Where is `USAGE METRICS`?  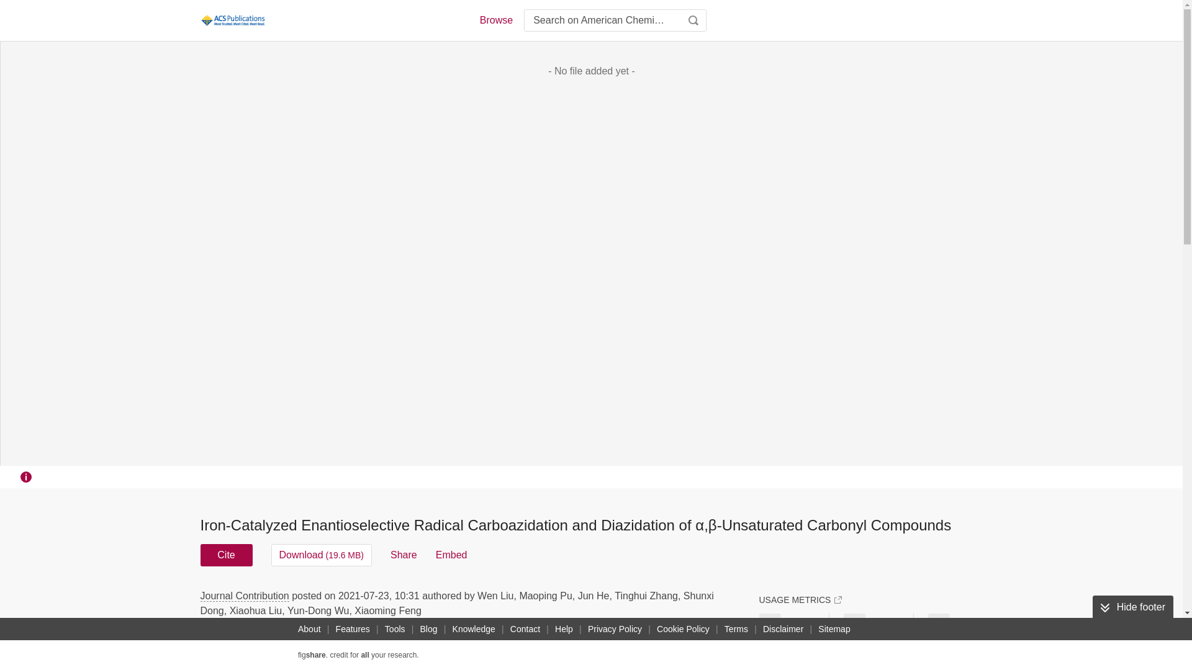
USAGE METRICS is located at coordinates (800, 599).